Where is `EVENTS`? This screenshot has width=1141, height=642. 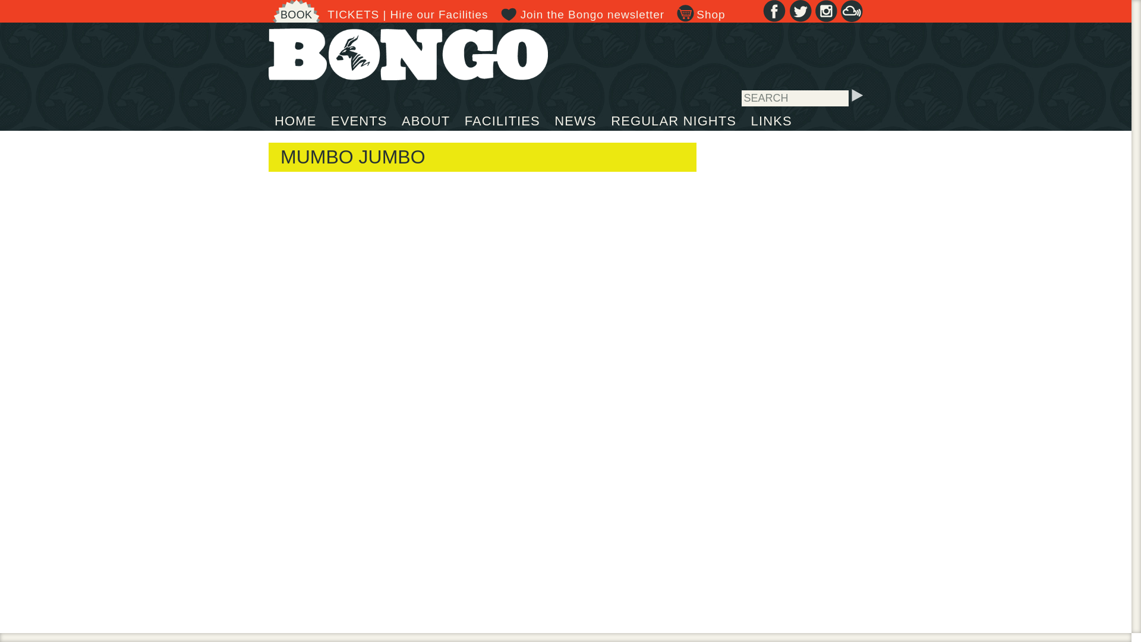 EVENTS is located at coordinates (359, 119).